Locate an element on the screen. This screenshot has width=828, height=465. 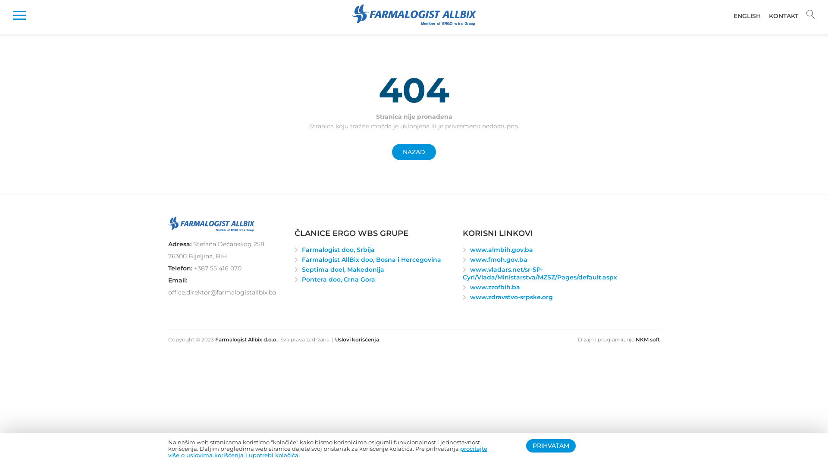
ENGLISH is located at coordinates (744, 16).